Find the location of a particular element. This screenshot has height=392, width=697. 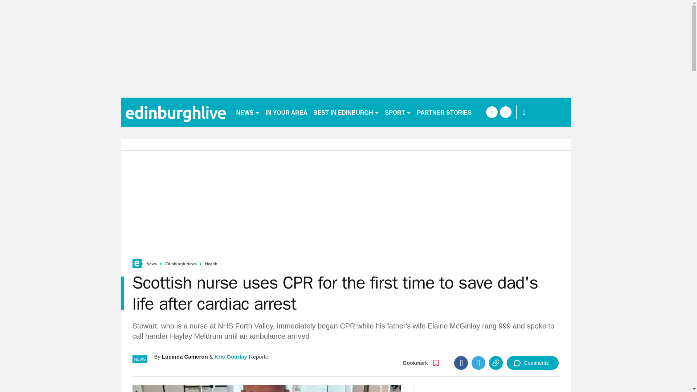

facebook is located at coordinates (492, 112).